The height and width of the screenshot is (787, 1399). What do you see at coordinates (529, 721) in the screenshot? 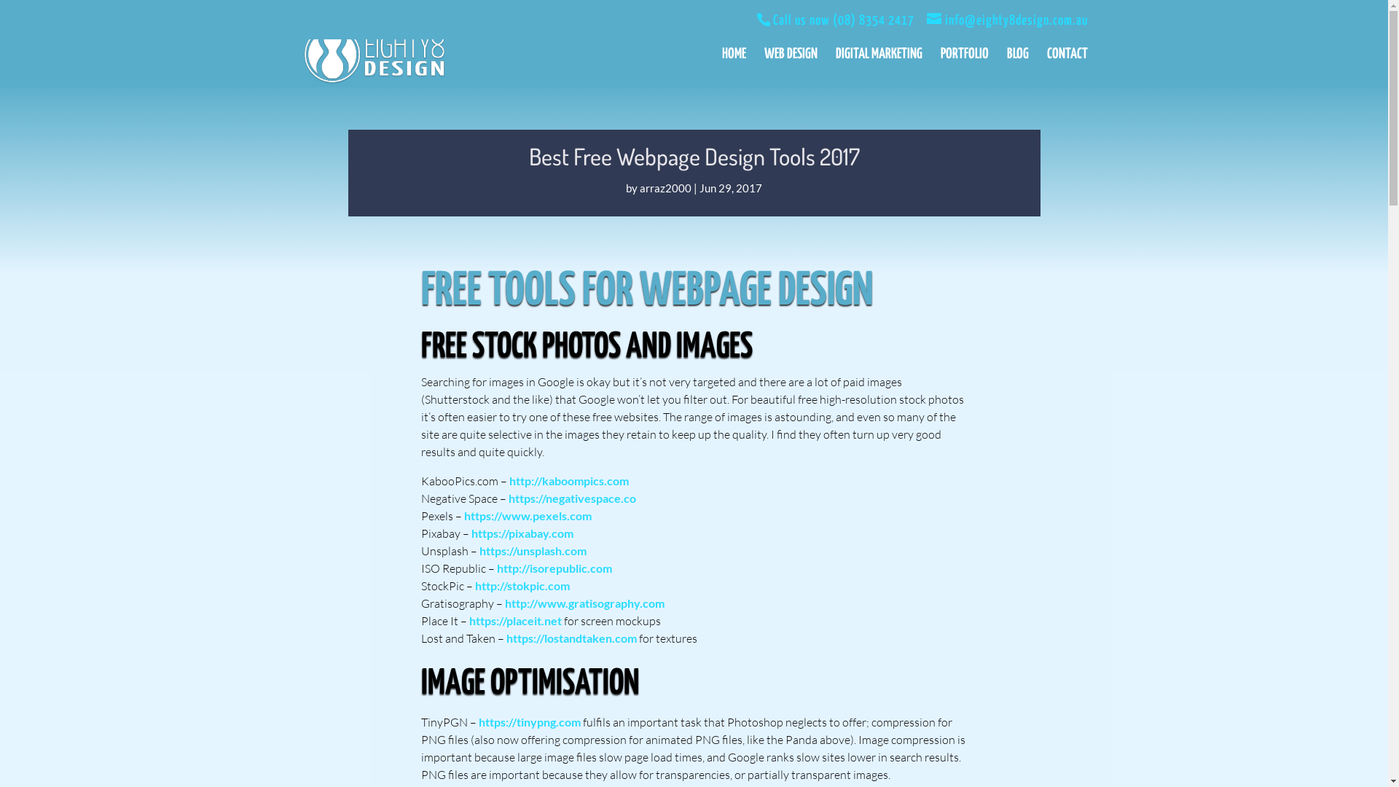
I see `https://tinypng.com` at bounding box center [529, 721].